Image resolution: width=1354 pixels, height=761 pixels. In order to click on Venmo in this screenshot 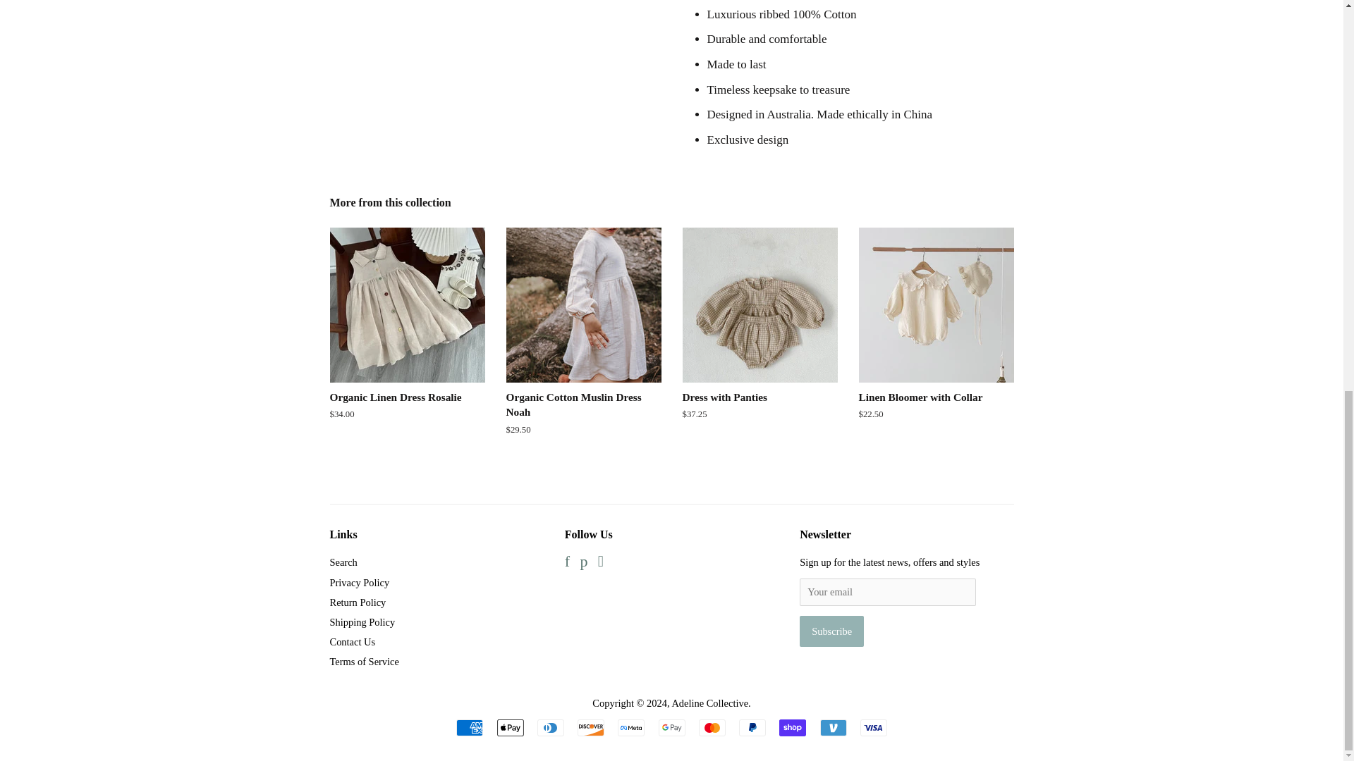, I will do `click(832, 727)`.